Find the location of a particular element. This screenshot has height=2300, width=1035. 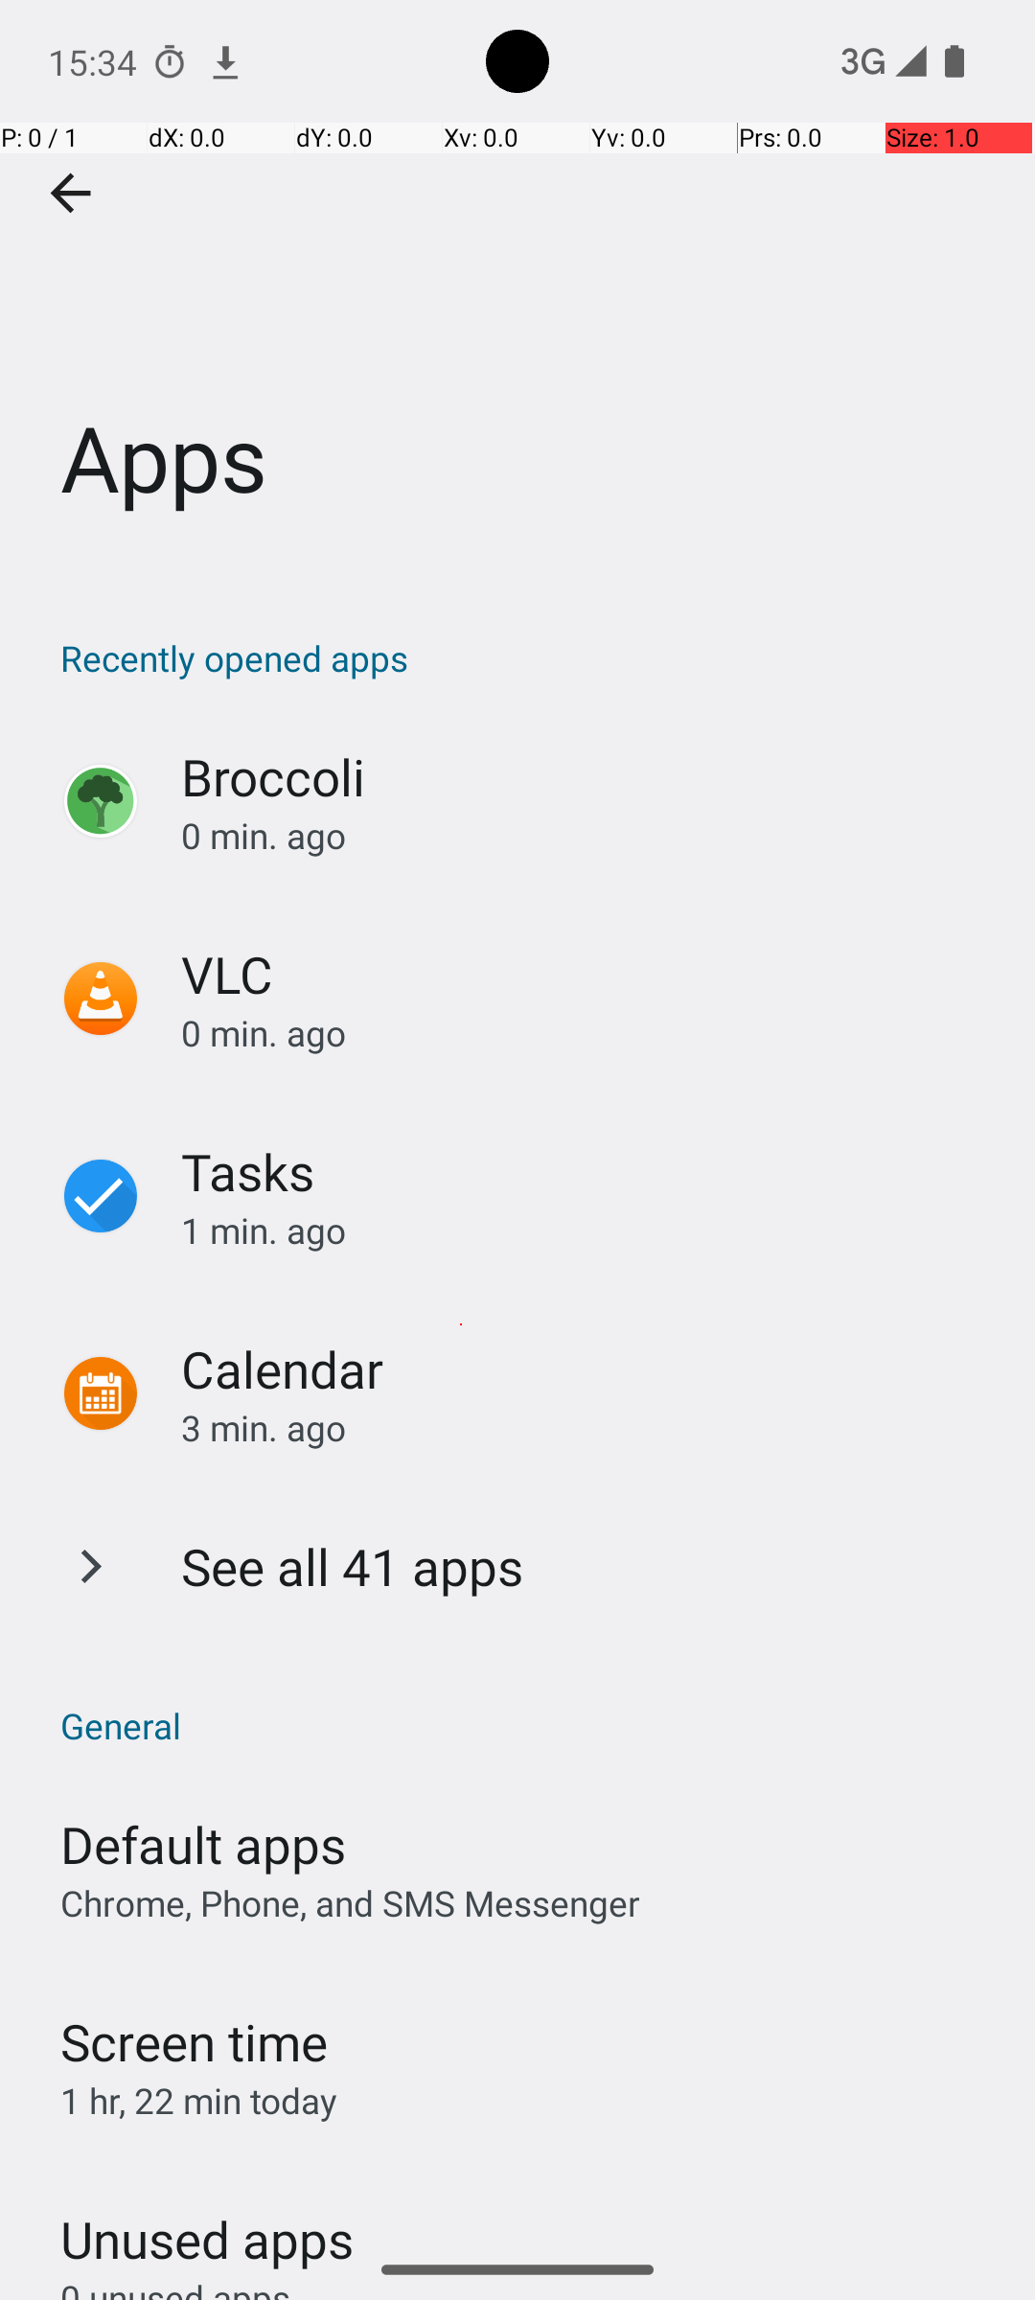

1 hr, 22 min today is located at coordinates (199, 2101).